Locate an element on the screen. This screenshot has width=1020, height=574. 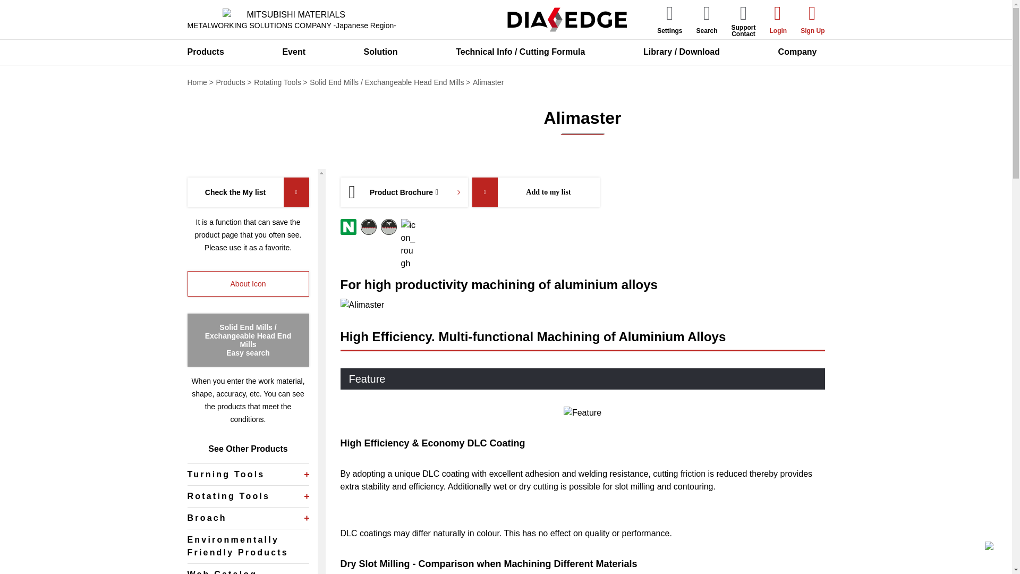
Solution is located at coordinates (385, 52).